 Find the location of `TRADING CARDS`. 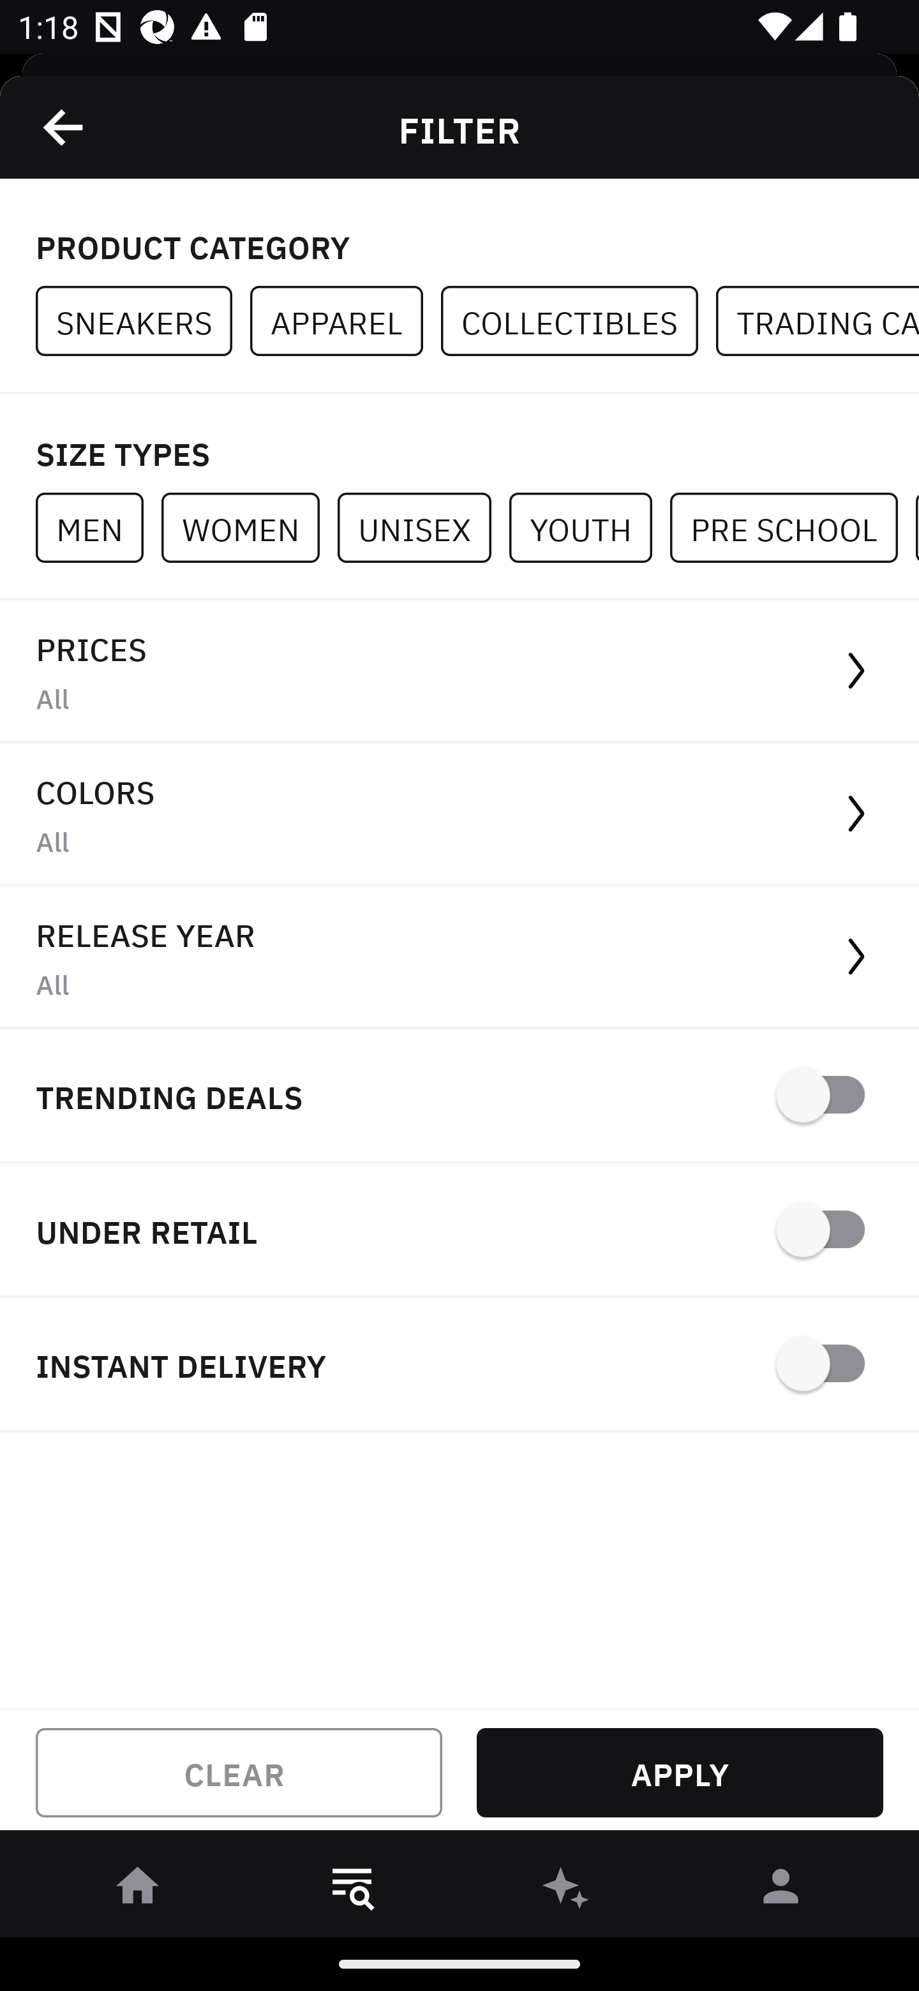

TRADING CARDS is located at coordinates (817, 322).